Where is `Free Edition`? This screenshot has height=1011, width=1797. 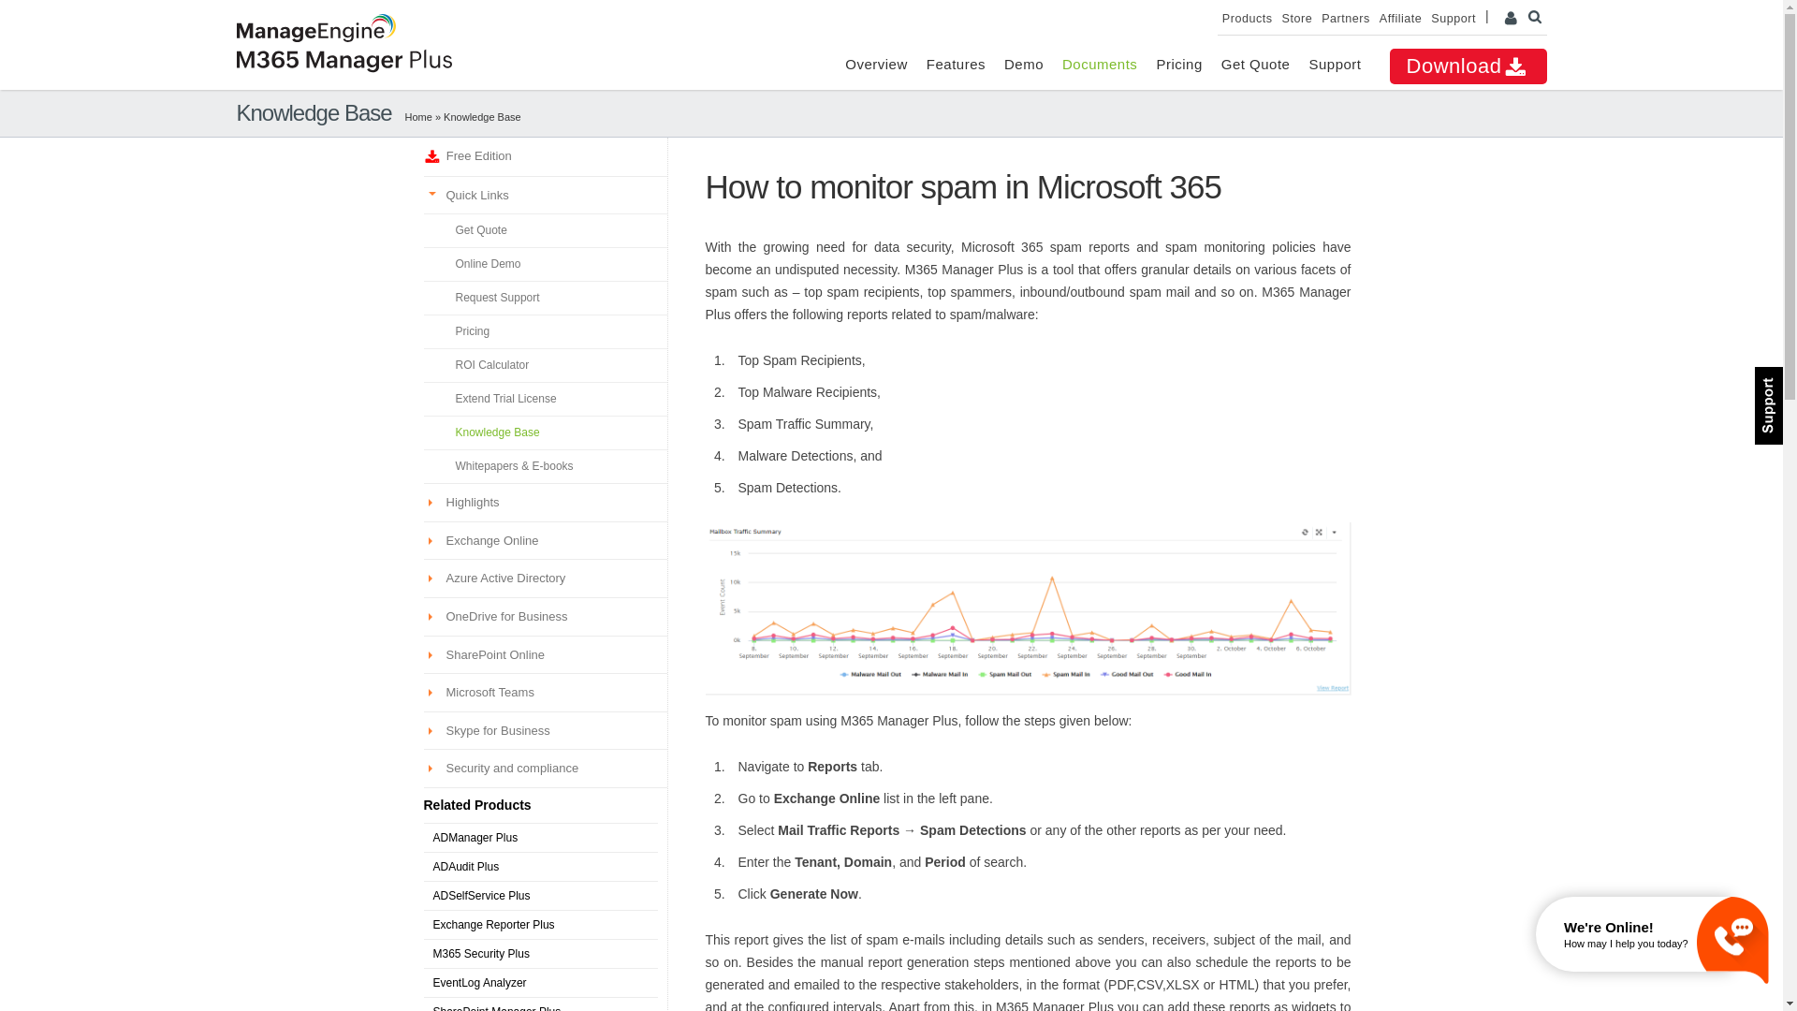 Free Edition is located at coordinates (545, 155).